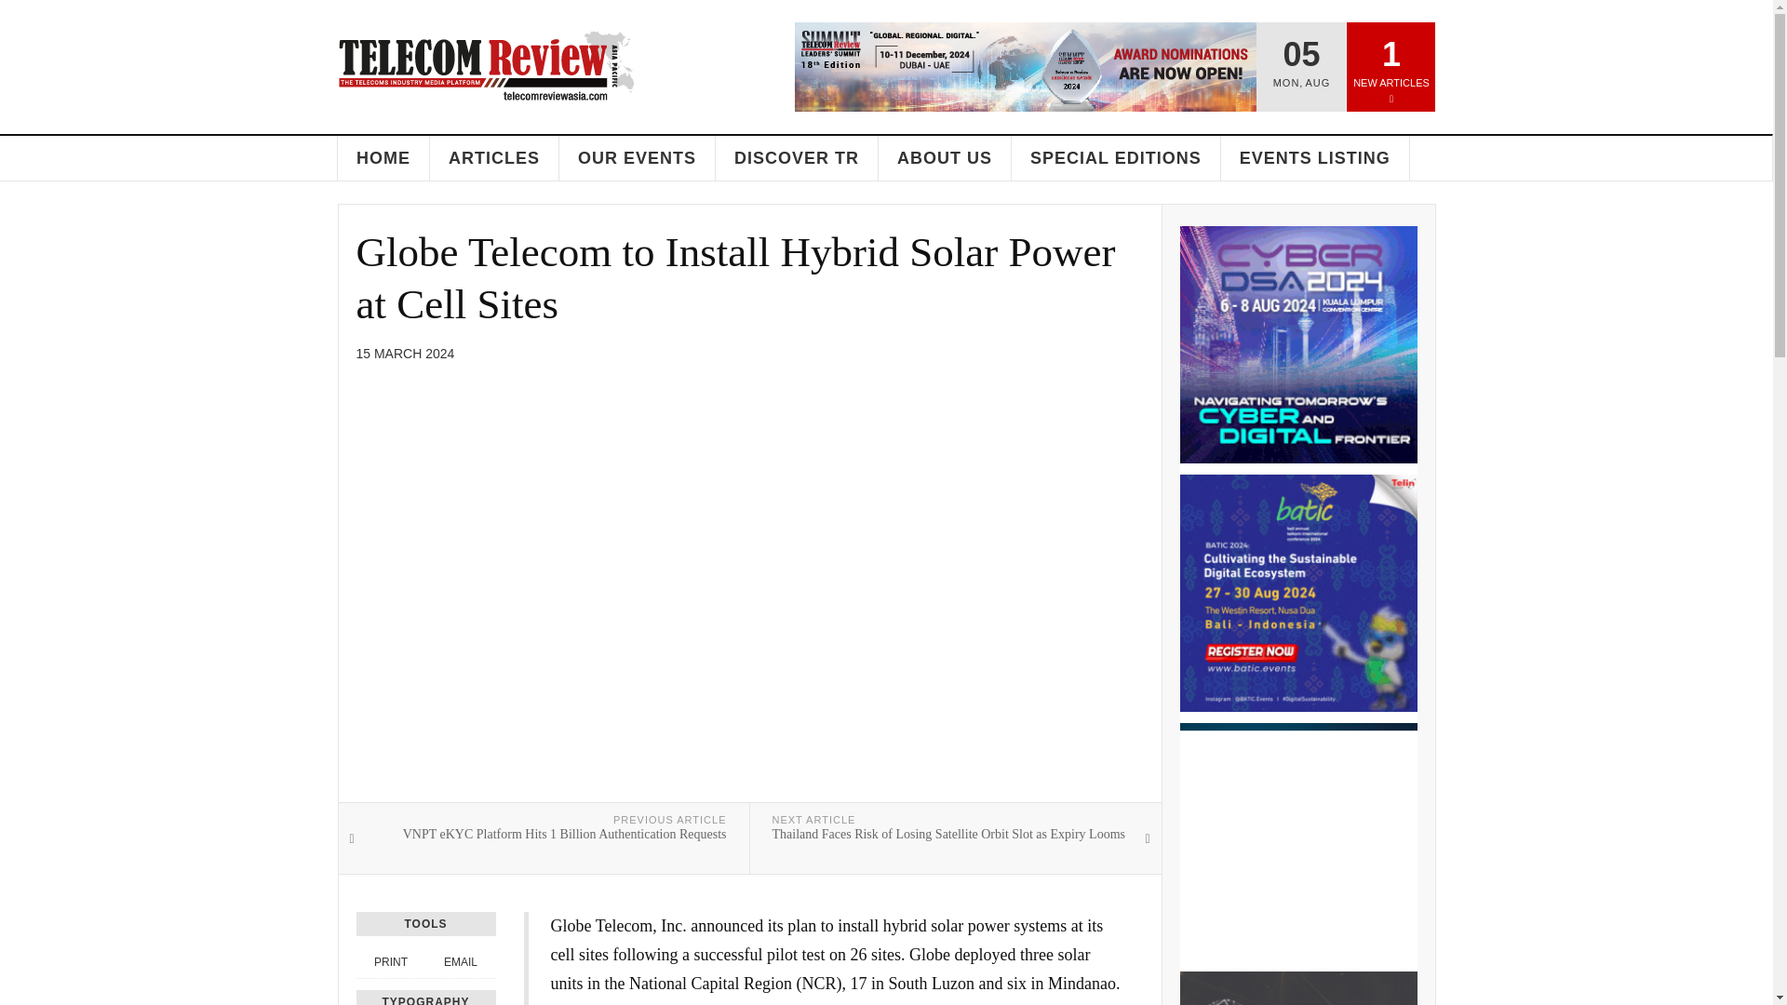 The width and height of the screenshot is (1787, 1005). Describe the element at coordinates (383, 158) in the screenshot. I see `HOME` at that location.